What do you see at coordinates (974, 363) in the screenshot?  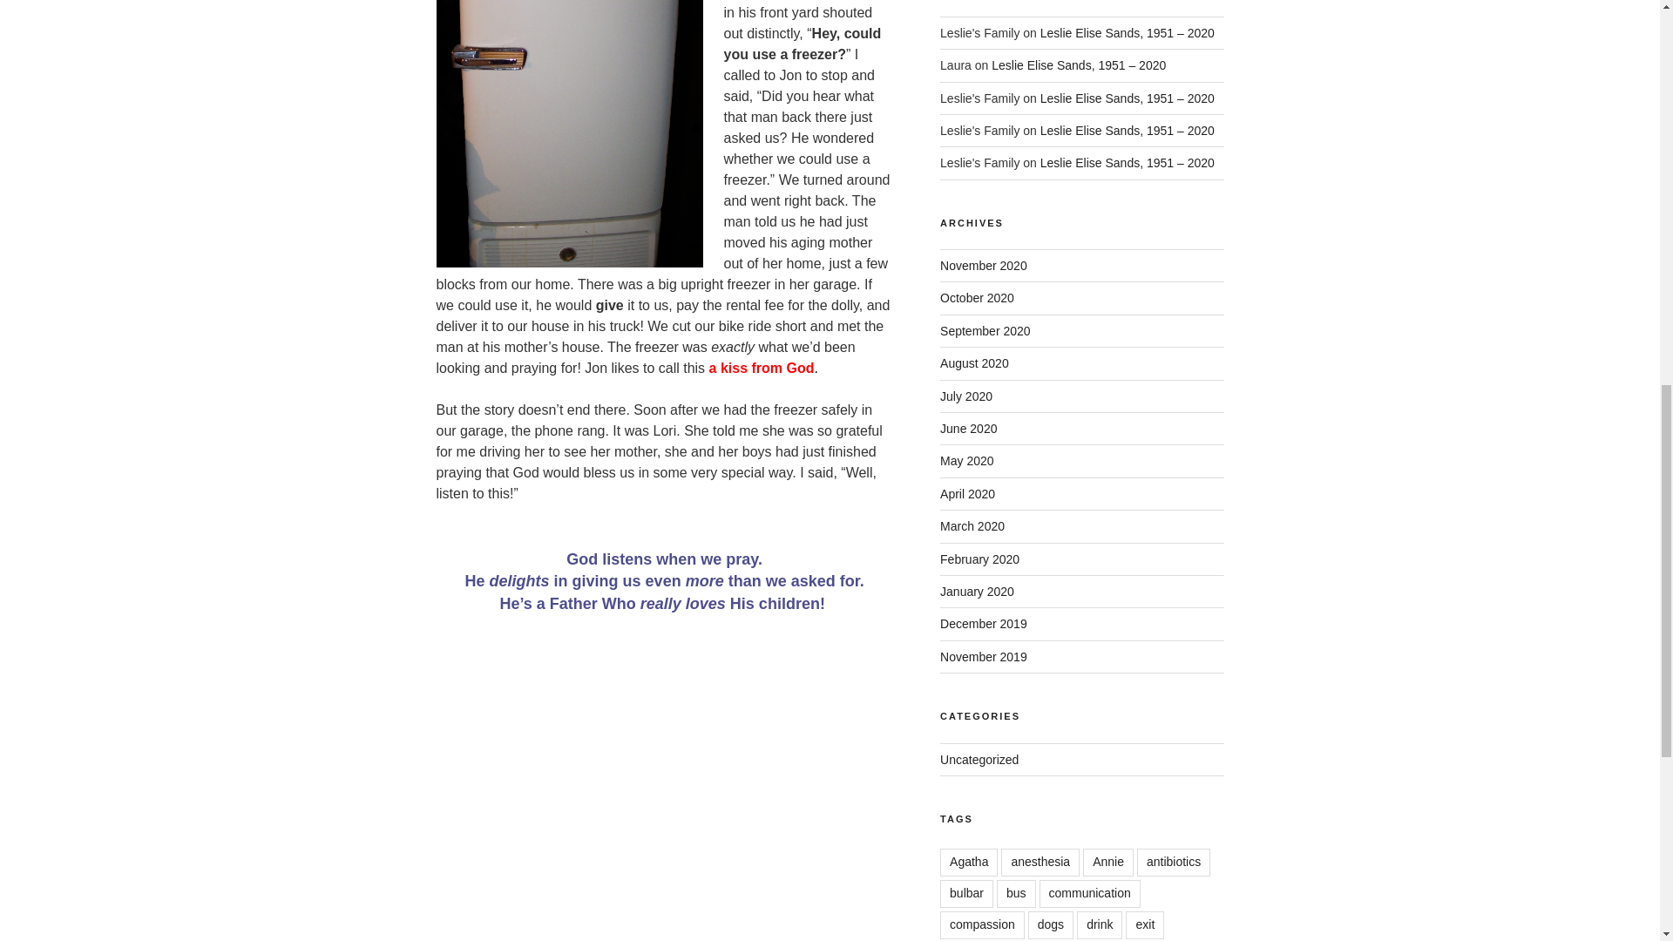 I see `August 2020` at bounding box center [974, 363].